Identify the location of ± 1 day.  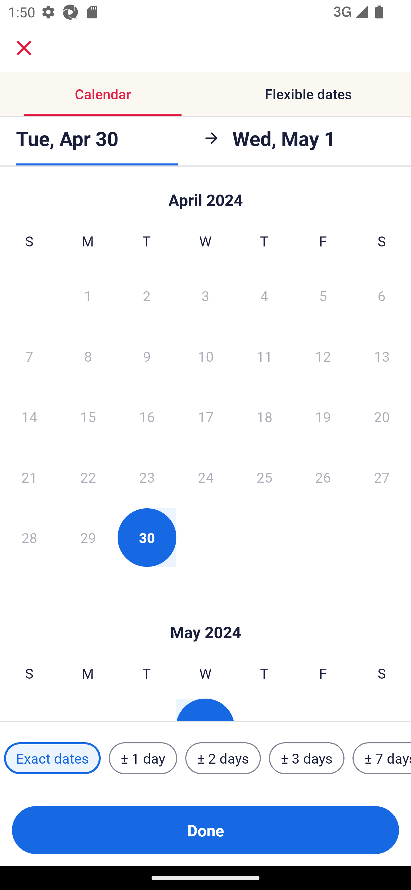
(143, 758).